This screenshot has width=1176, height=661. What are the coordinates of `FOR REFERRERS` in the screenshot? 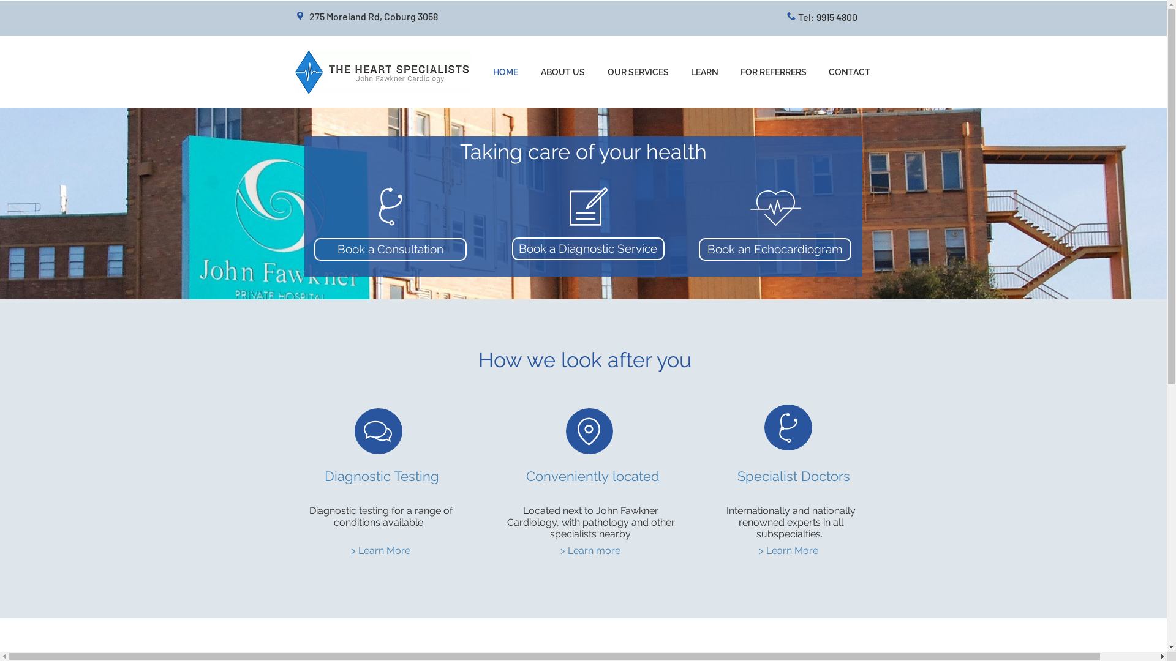 It's located at (773, 72).